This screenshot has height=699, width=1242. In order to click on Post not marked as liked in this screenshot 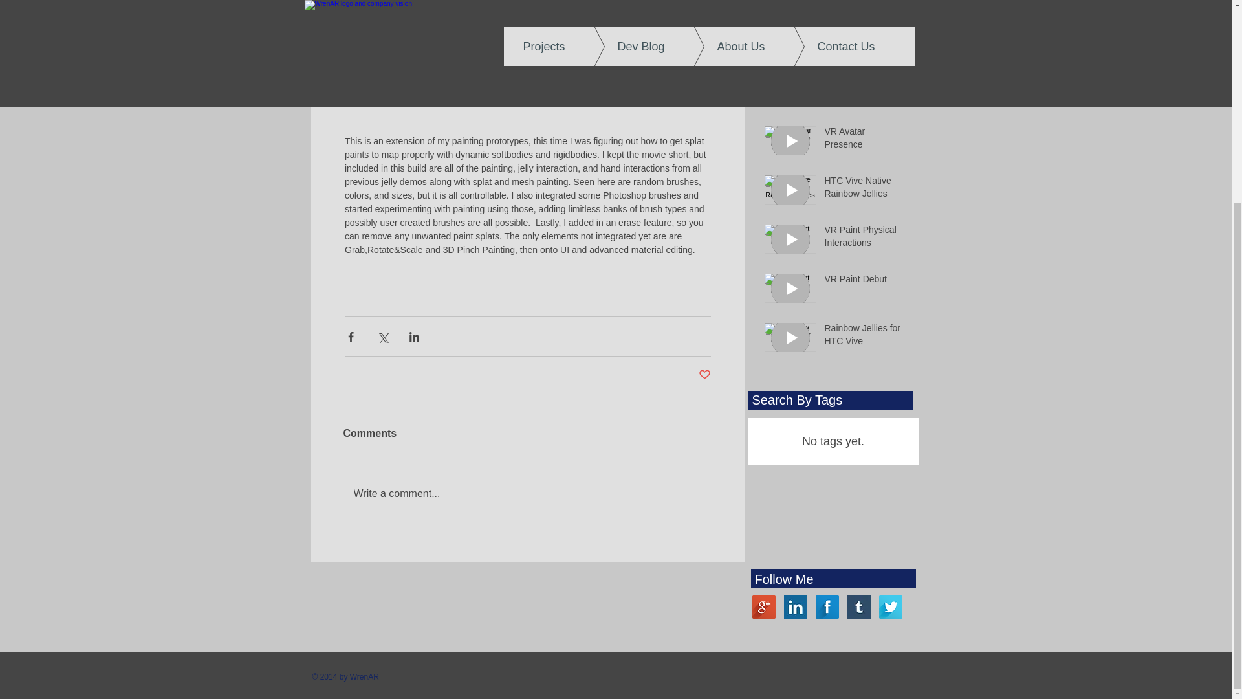, I will do `click(704, 375)`.